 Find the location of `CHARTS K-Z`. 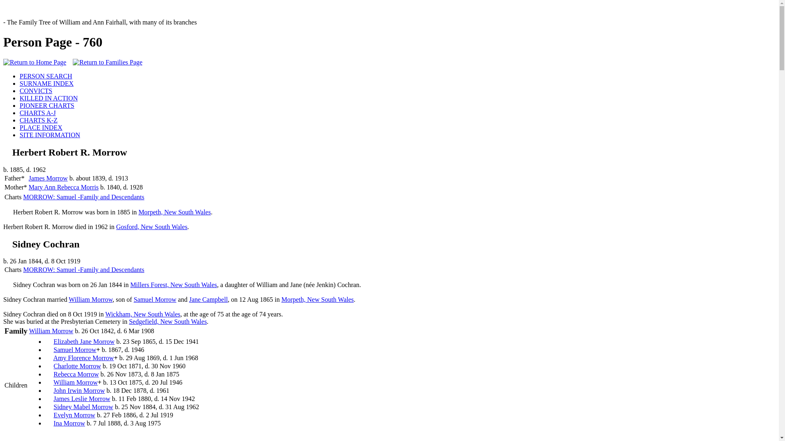

CHARTS K-Z is located at coordinates (38, 120).